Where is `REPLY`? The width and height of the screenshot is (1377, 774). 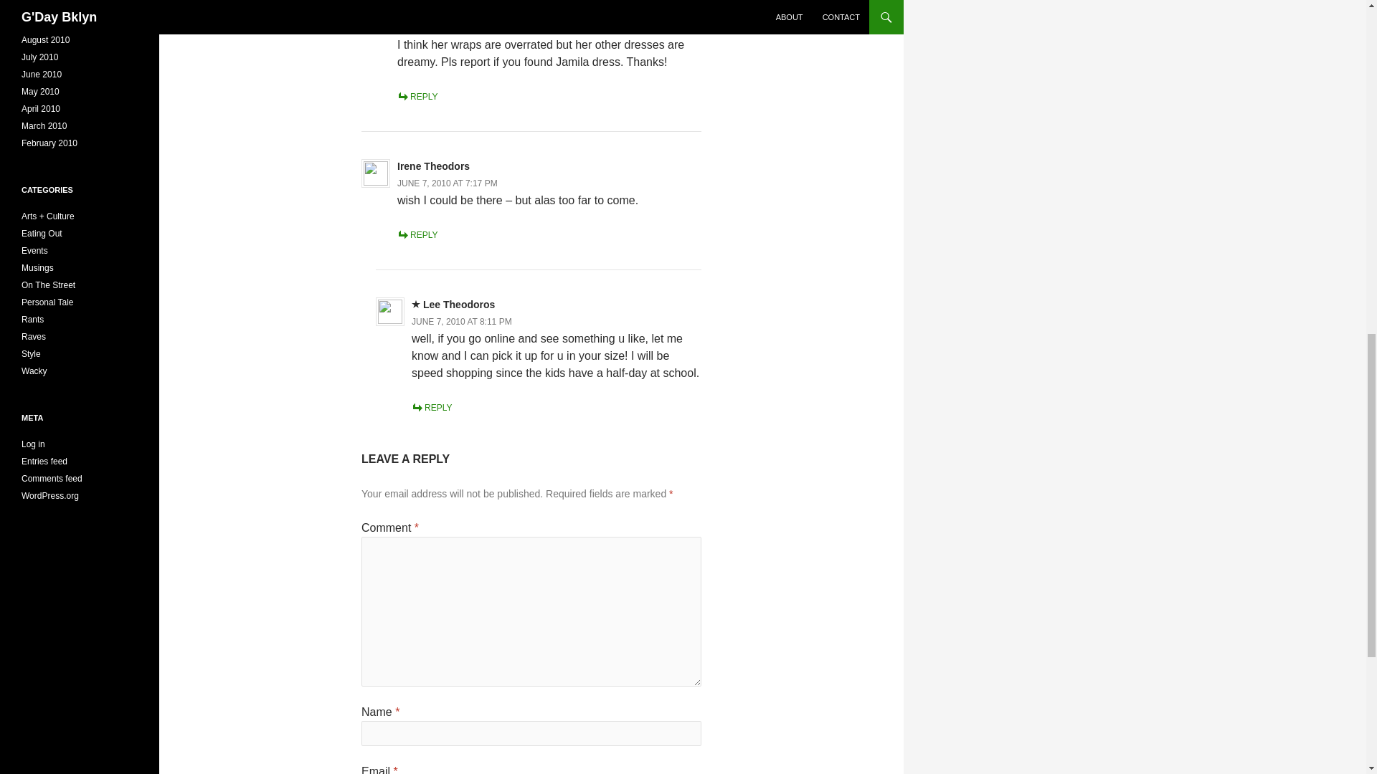
REPLY is located at coordinates (432, 407).